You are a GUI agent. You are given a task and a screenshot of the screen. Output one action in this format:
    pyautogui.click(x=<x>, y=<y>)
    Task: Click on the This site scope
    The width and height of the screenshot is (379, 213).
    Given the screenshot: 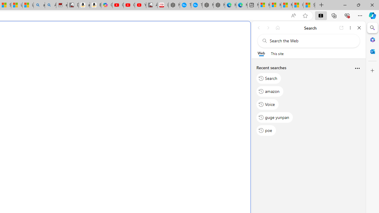 What is the action you would take?
    pyautogui.click(x=277, y=53)
    